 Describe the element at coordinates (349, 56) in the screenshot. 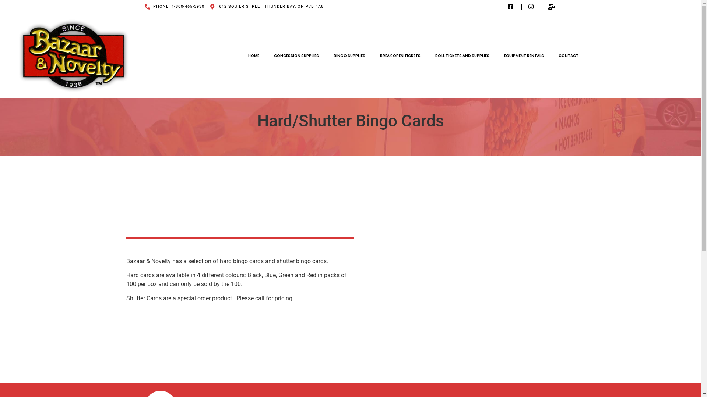

I see `BINGO SUPPLIES` at that location.